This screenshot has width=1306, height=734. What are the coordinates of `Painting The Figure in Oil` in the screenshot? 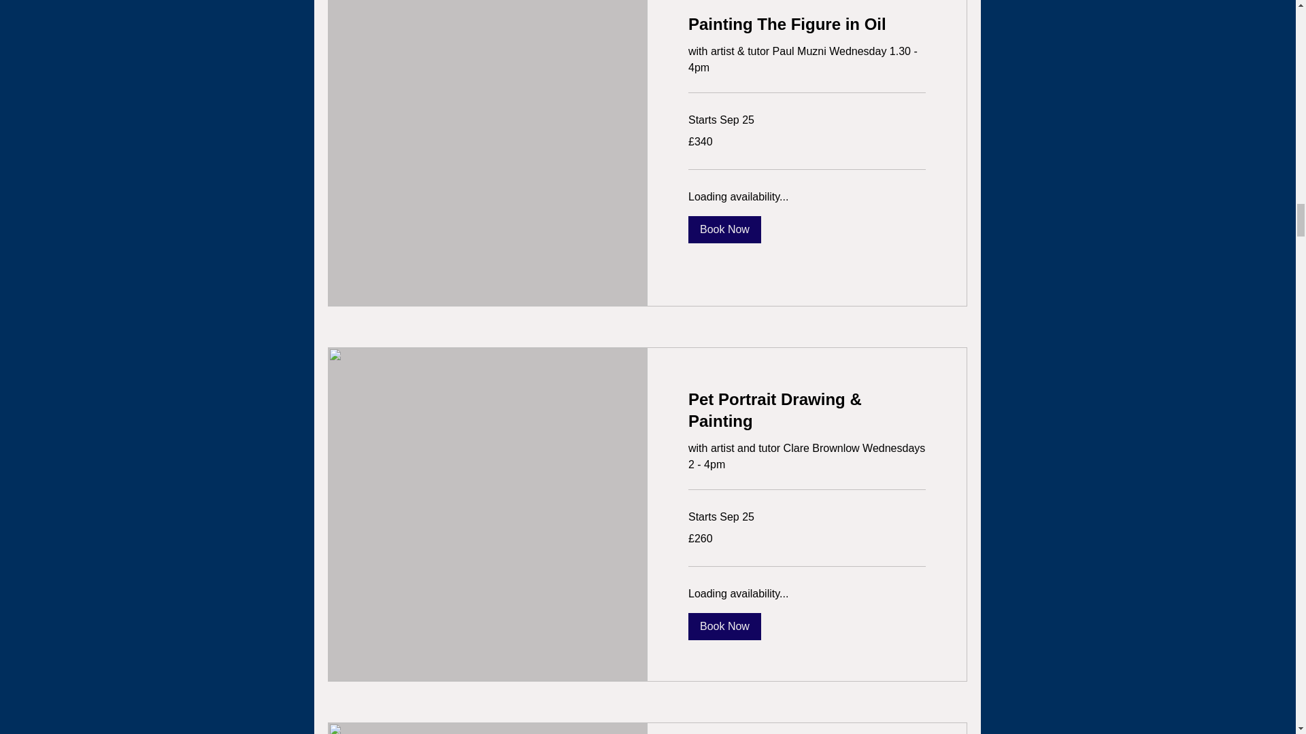 It's located at (807, 23).